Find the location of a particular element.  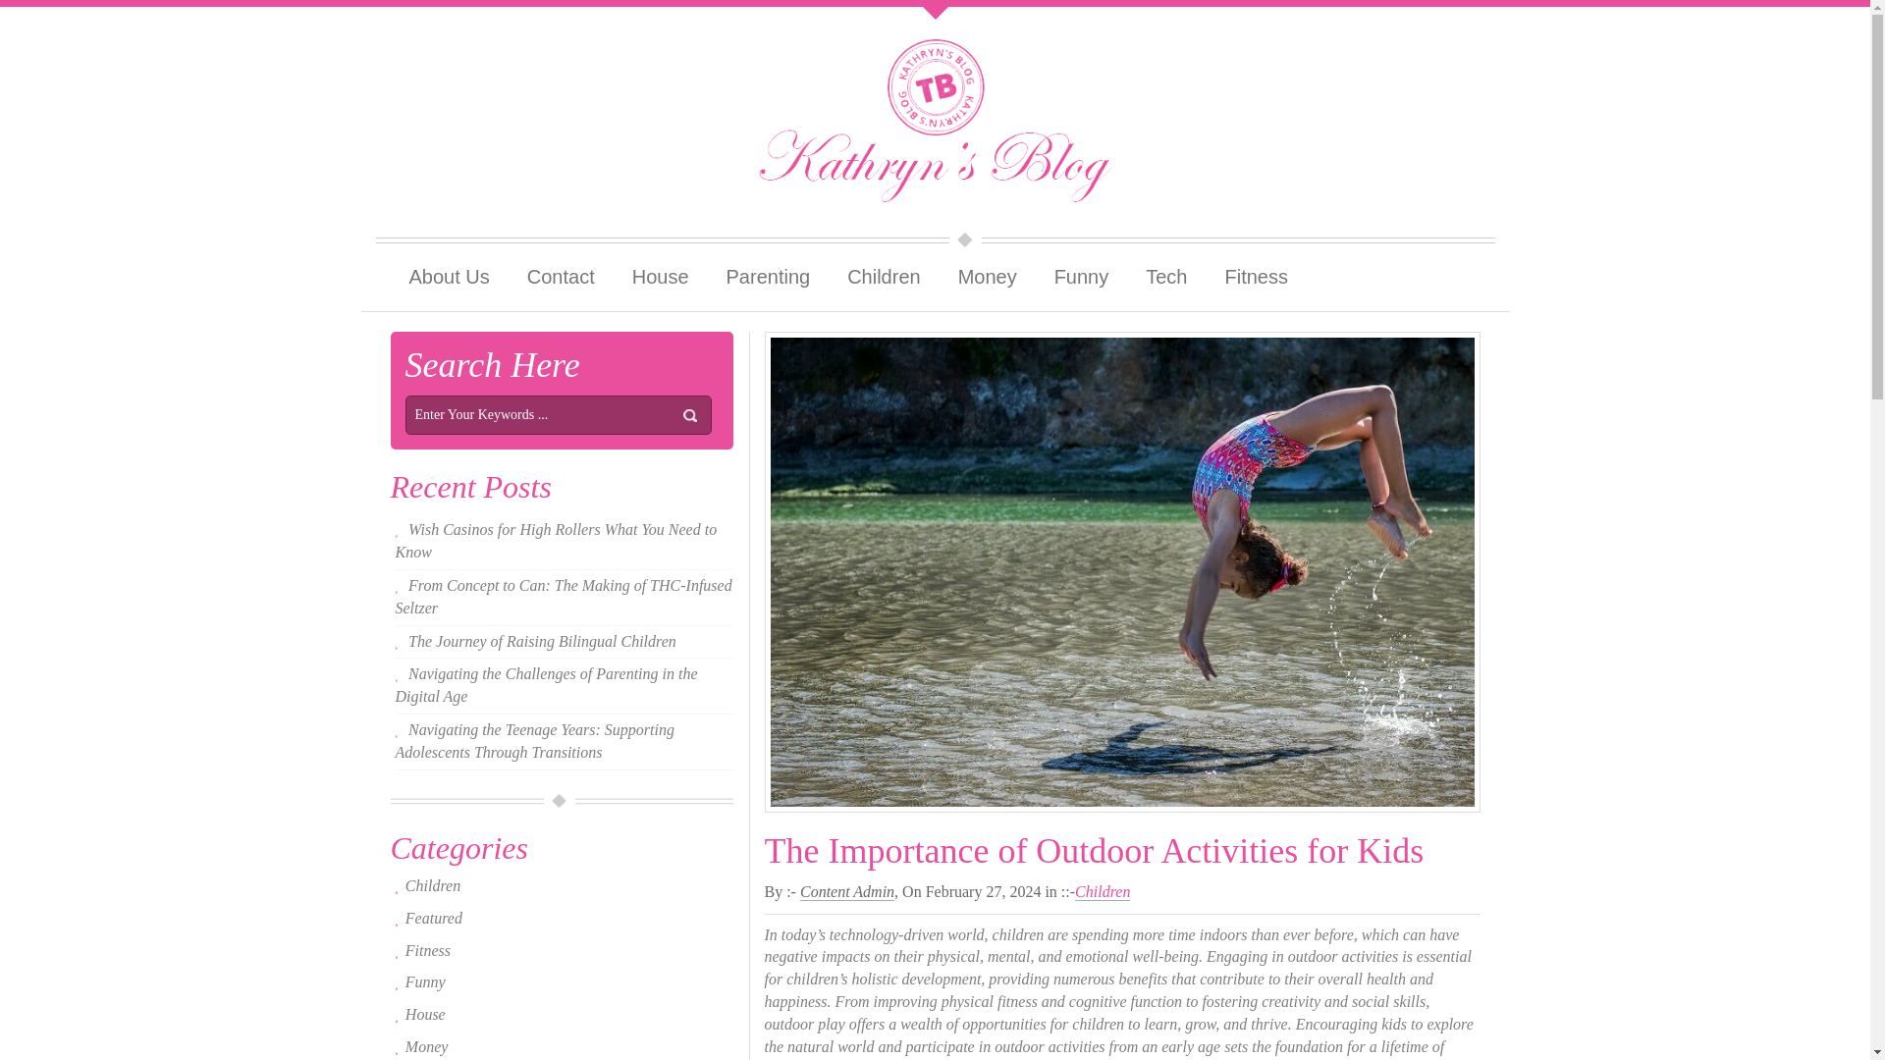

Kate's Blog about kiddies! is located at coordinates (935, 118).